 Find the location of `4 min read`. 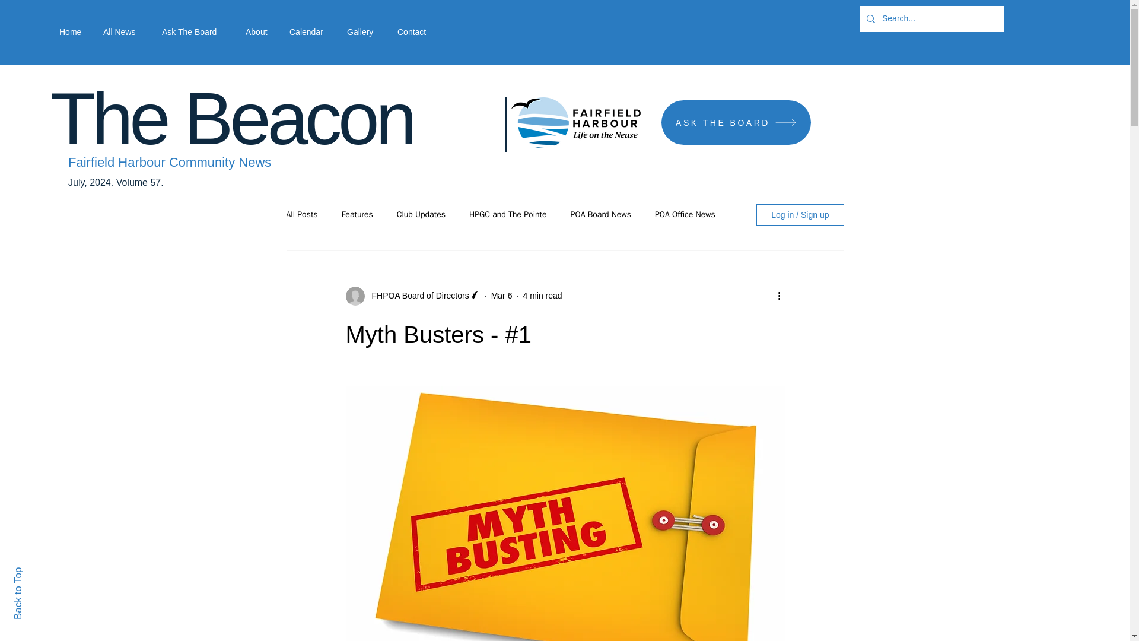

4 min read is located at coordinates (542, 296).